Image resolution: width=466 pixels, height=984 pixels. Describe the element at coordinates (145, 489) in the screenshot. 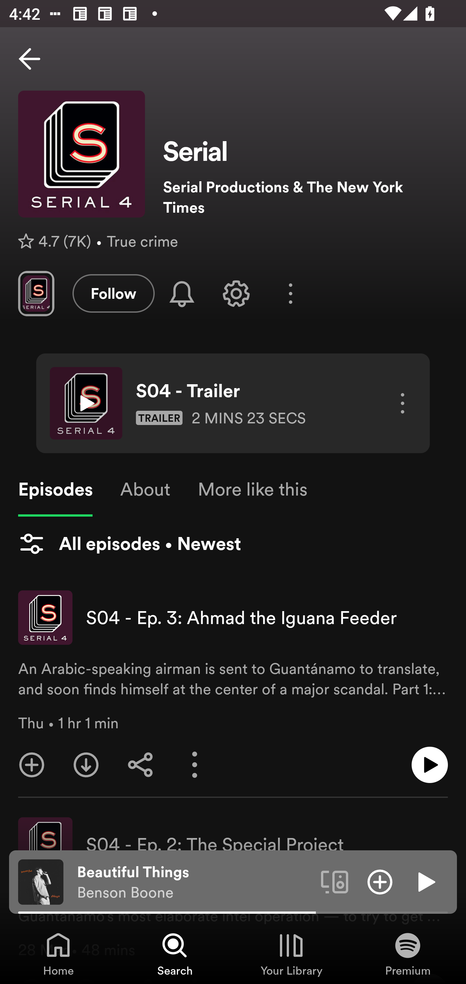

I see `About` at that location.